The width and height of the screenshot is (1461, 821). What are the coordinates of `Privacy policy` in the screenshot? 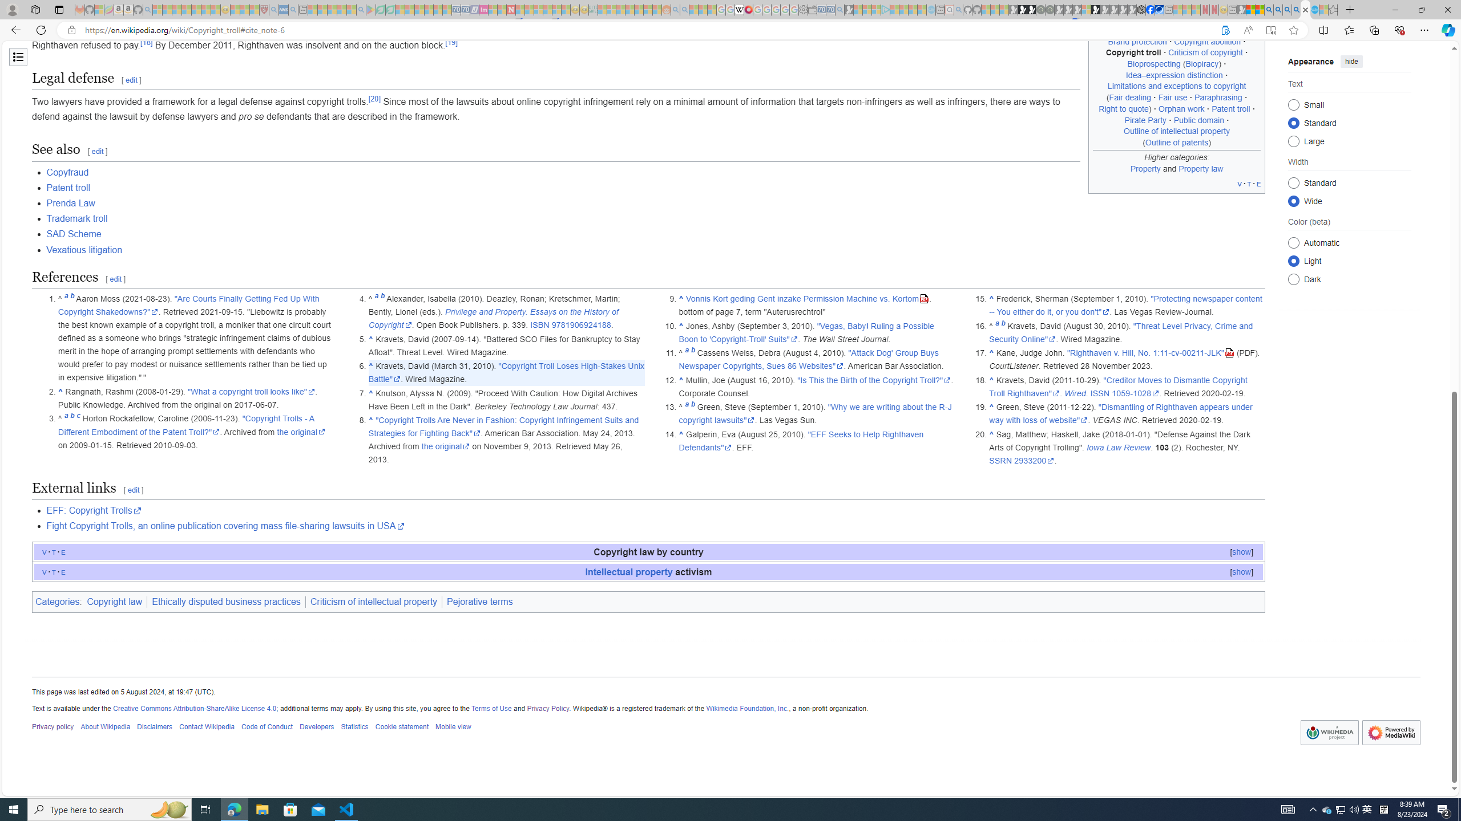 It's located at (53, 727).